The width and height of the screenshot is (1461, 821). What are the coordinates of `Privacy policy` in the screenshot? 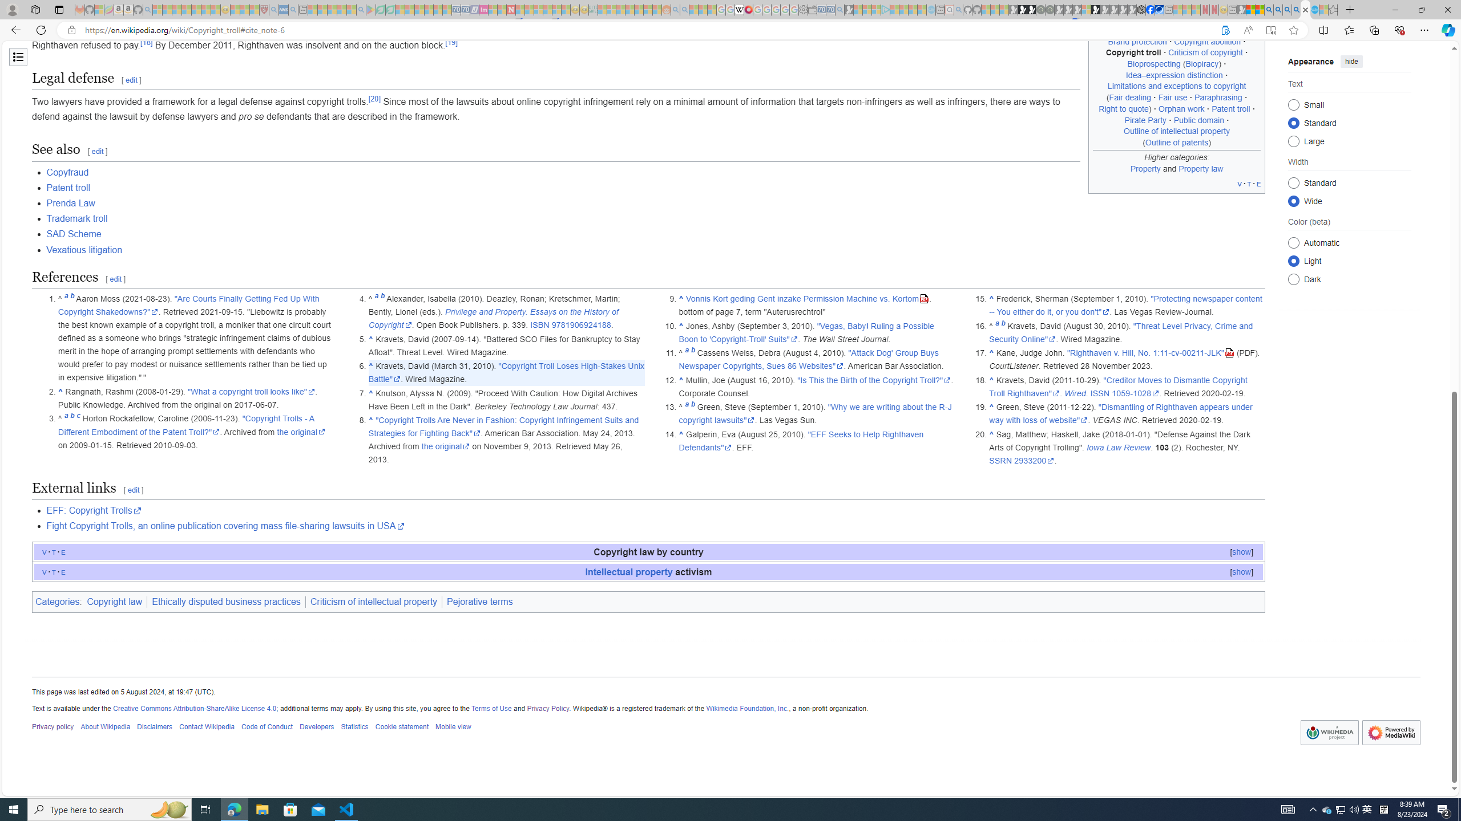 It's located at (53, 727).